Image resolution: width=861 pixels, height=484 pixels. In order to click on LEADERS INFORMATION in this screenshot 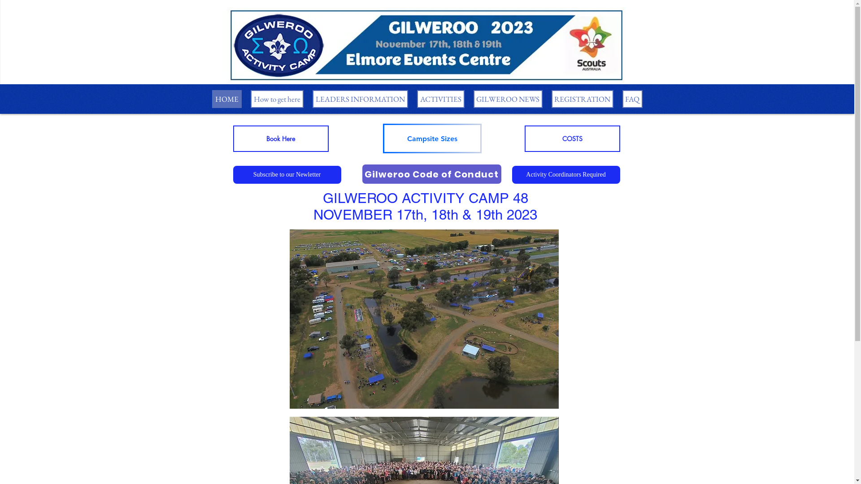, I will do `click(360, 99)`.